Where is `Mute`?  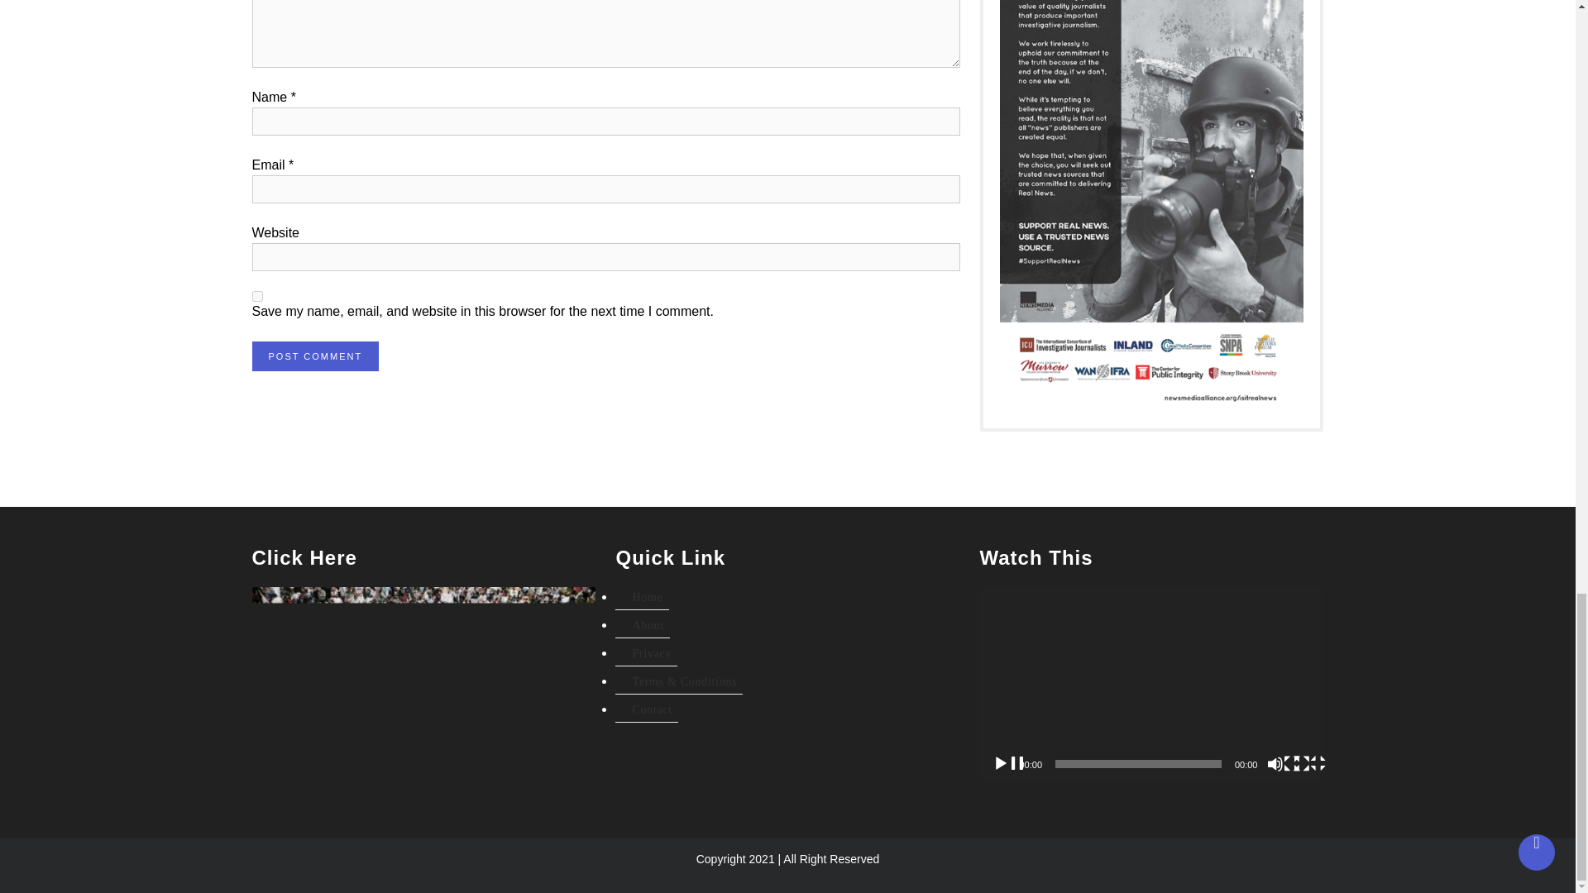
Mute is located at coordinates (1284, 764).